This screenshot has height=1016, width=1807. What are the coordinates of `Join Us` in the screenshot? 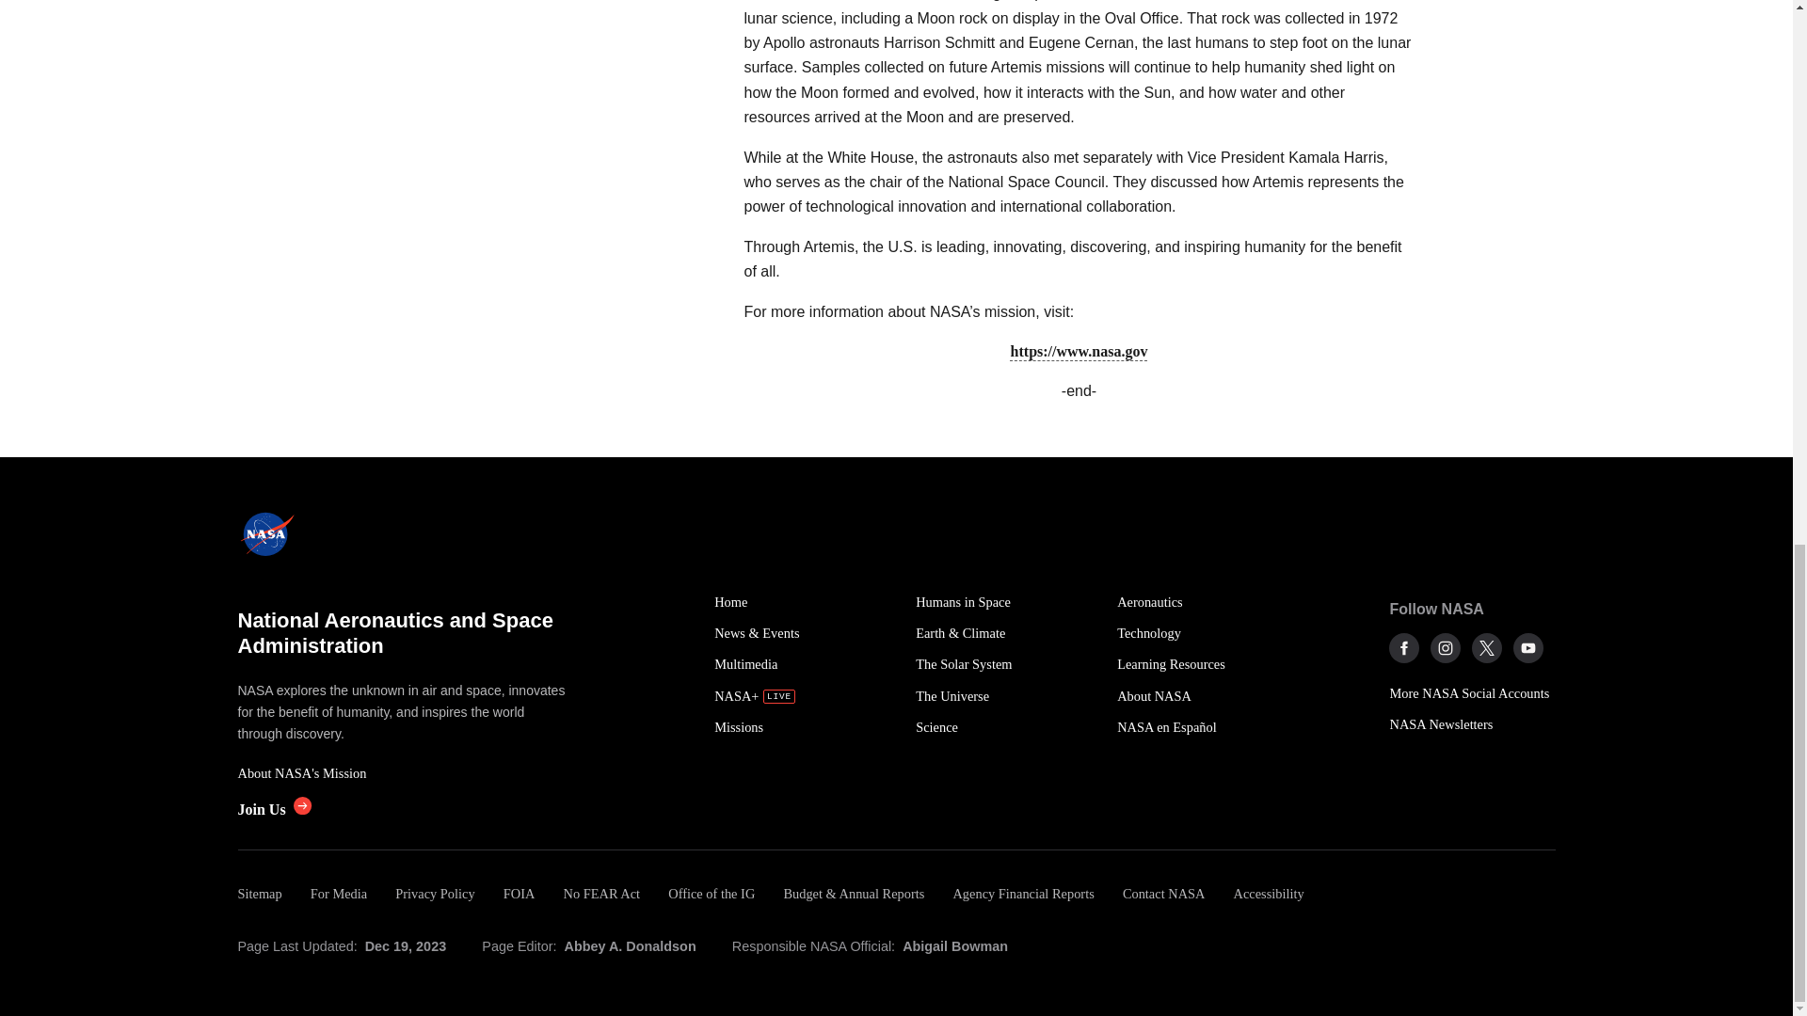 It's located at (273, 809).